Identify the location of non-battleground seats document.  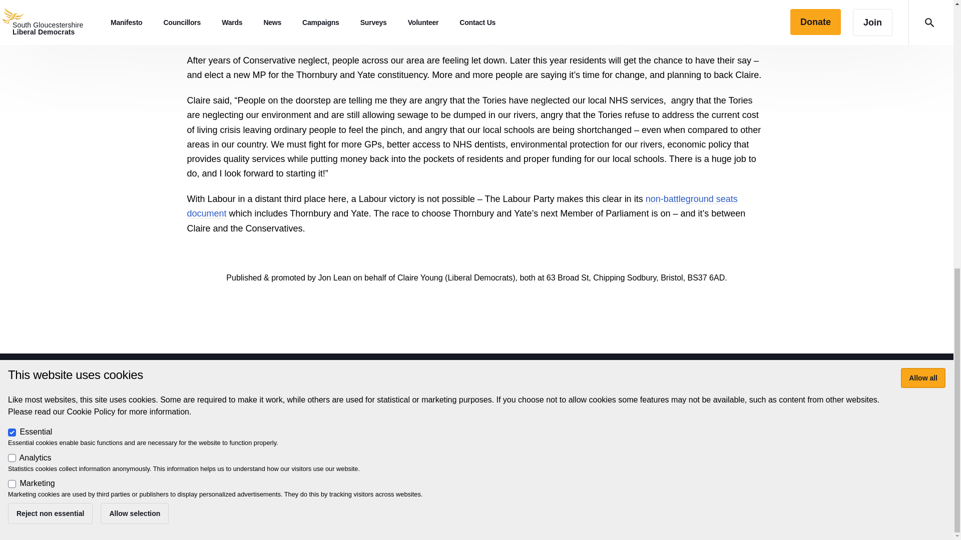
(462, 206).